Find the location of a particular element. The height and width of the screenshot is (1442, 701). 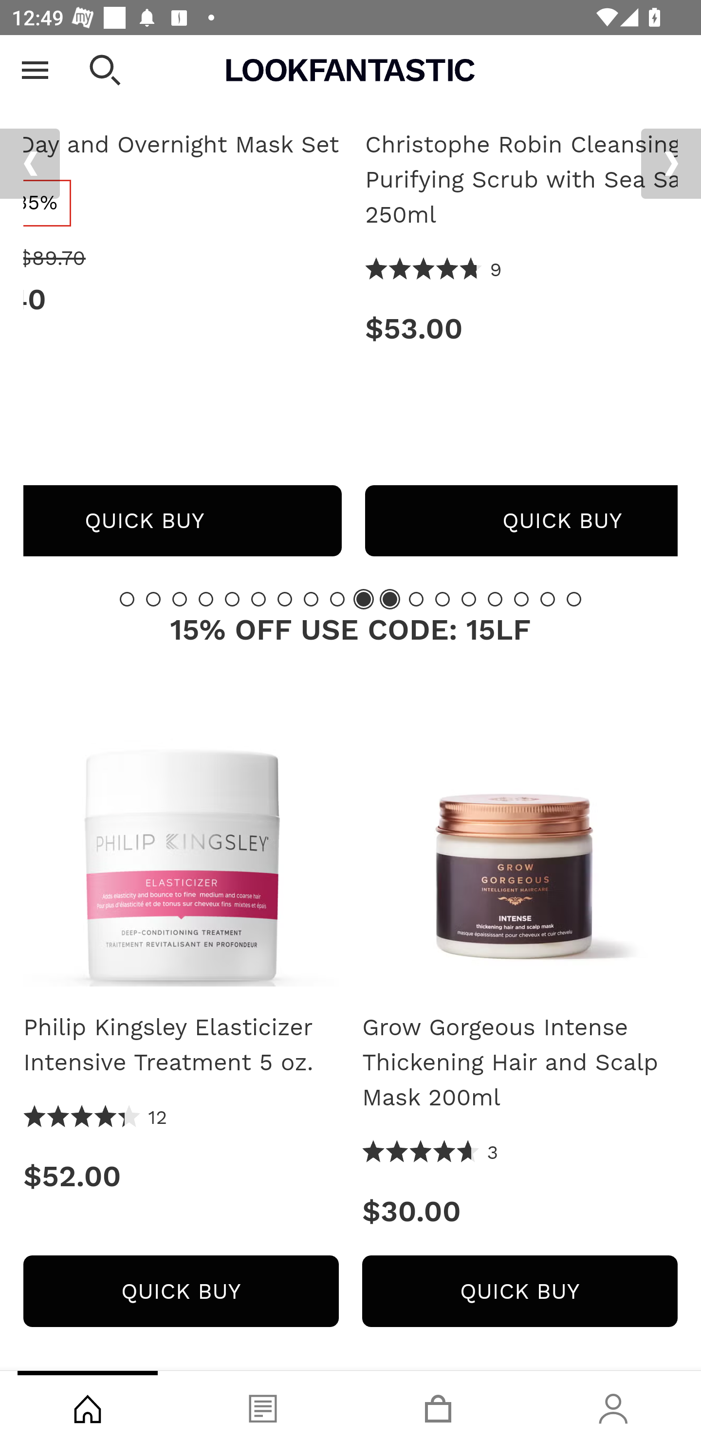

QUICK BUY FRESH DAY AND OVERNIGHT MASK SET is located at coordinates (182, 521).